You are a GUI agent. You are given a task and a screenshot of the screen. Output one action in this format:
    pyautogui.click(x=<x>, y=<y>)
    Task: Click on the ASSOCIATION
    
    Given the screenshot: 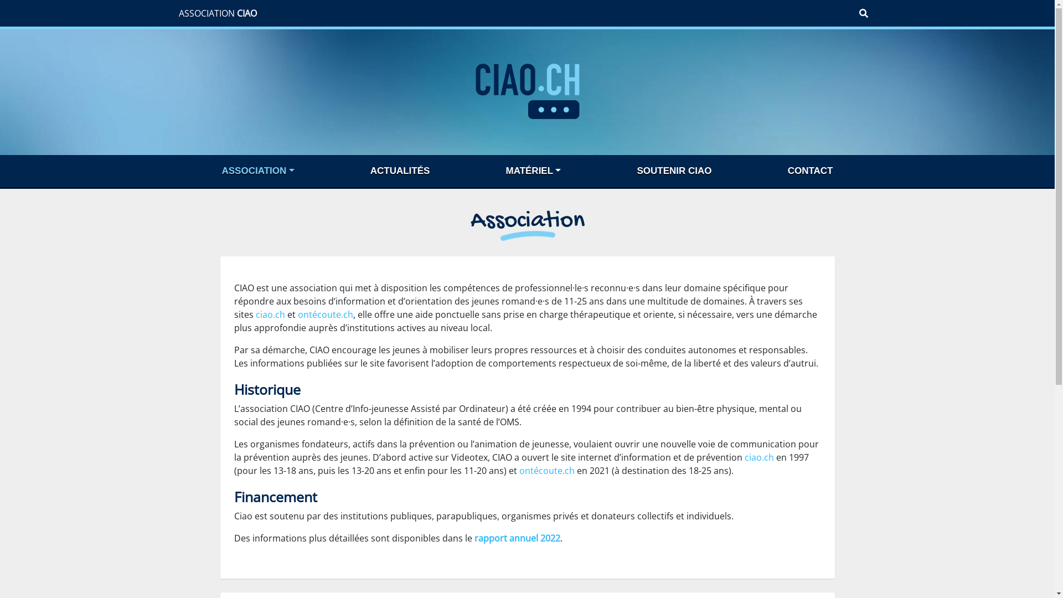 What is the action you would take?
    pyautogui.click(x=258, y=171)
    